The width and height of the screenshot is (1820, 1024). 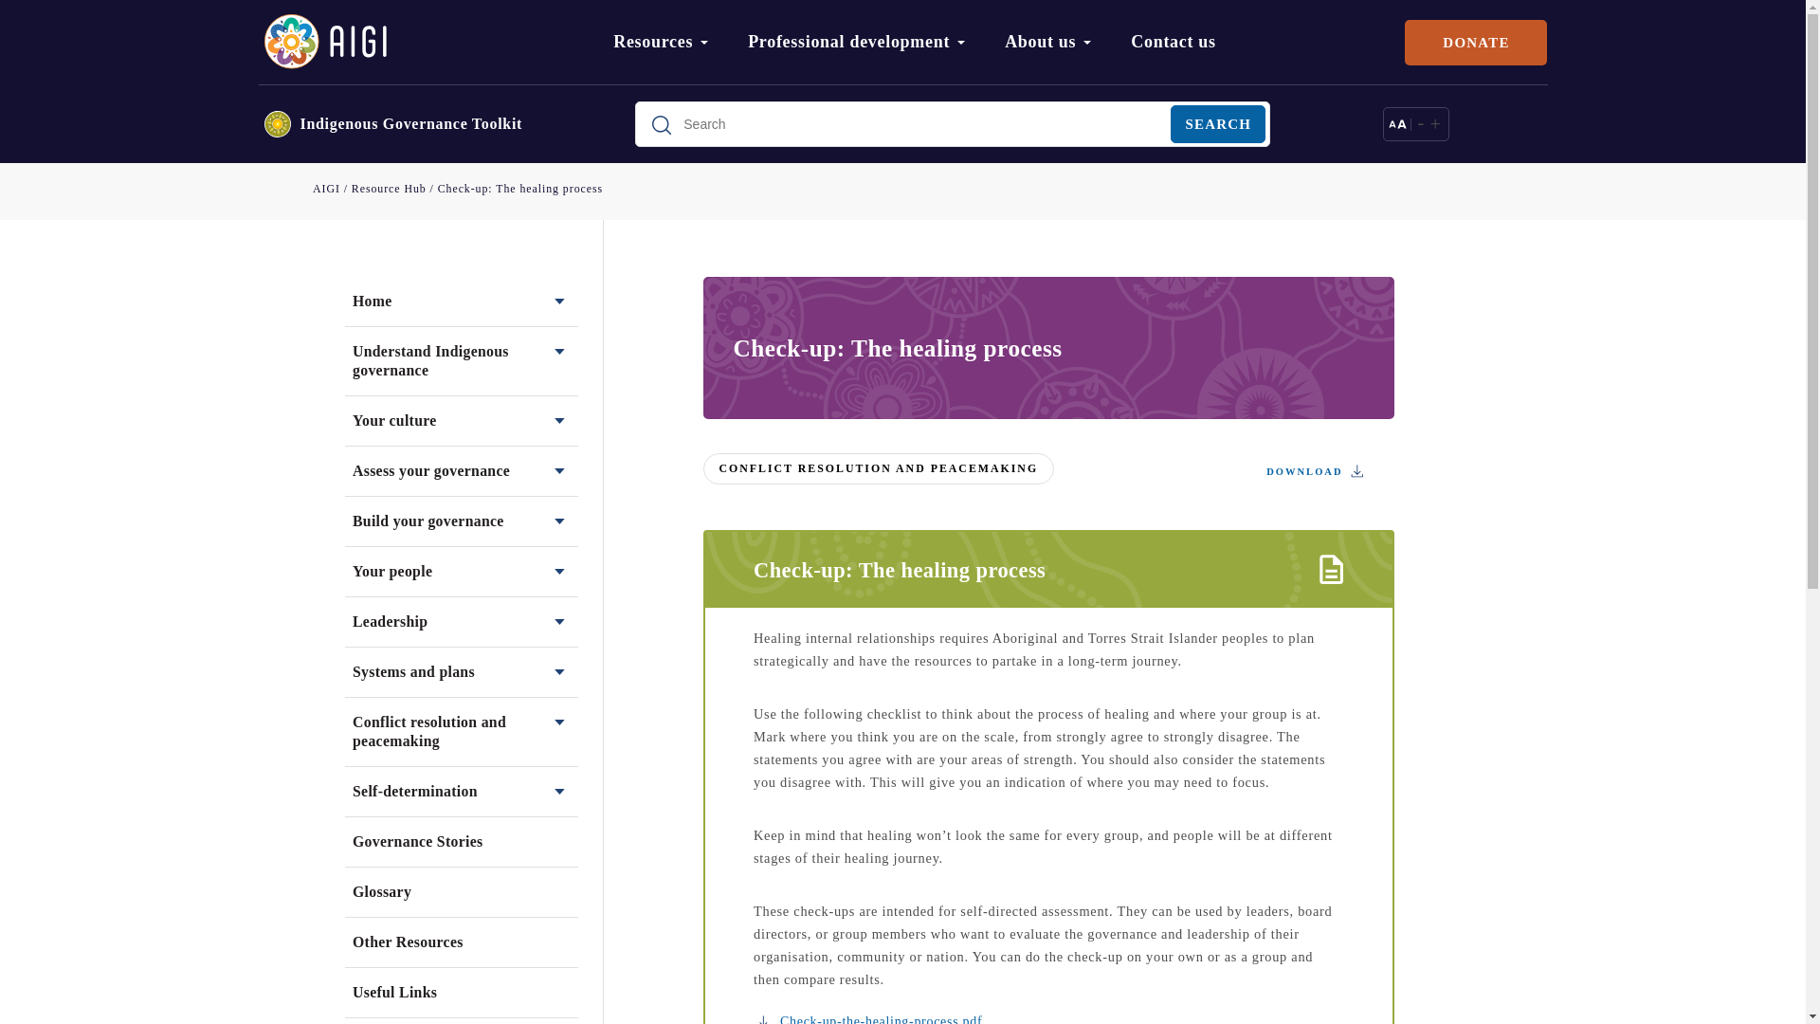 I want to click on About us, so click(x=1056, y=64).